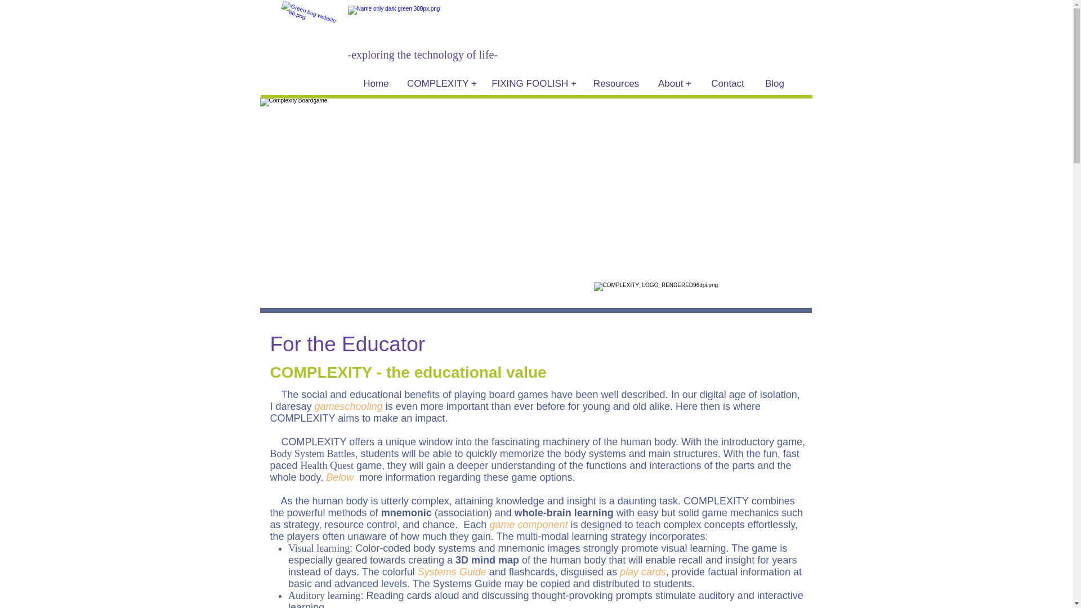  Describe the element at coordinates (528, 525) in the screenshot. I see `game component` at that location.